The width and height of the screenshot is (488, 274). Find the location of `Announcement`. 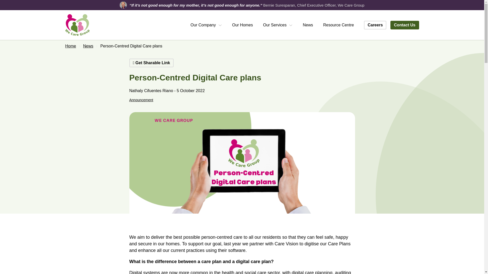

Announcement is located at coordinates (141, 100).